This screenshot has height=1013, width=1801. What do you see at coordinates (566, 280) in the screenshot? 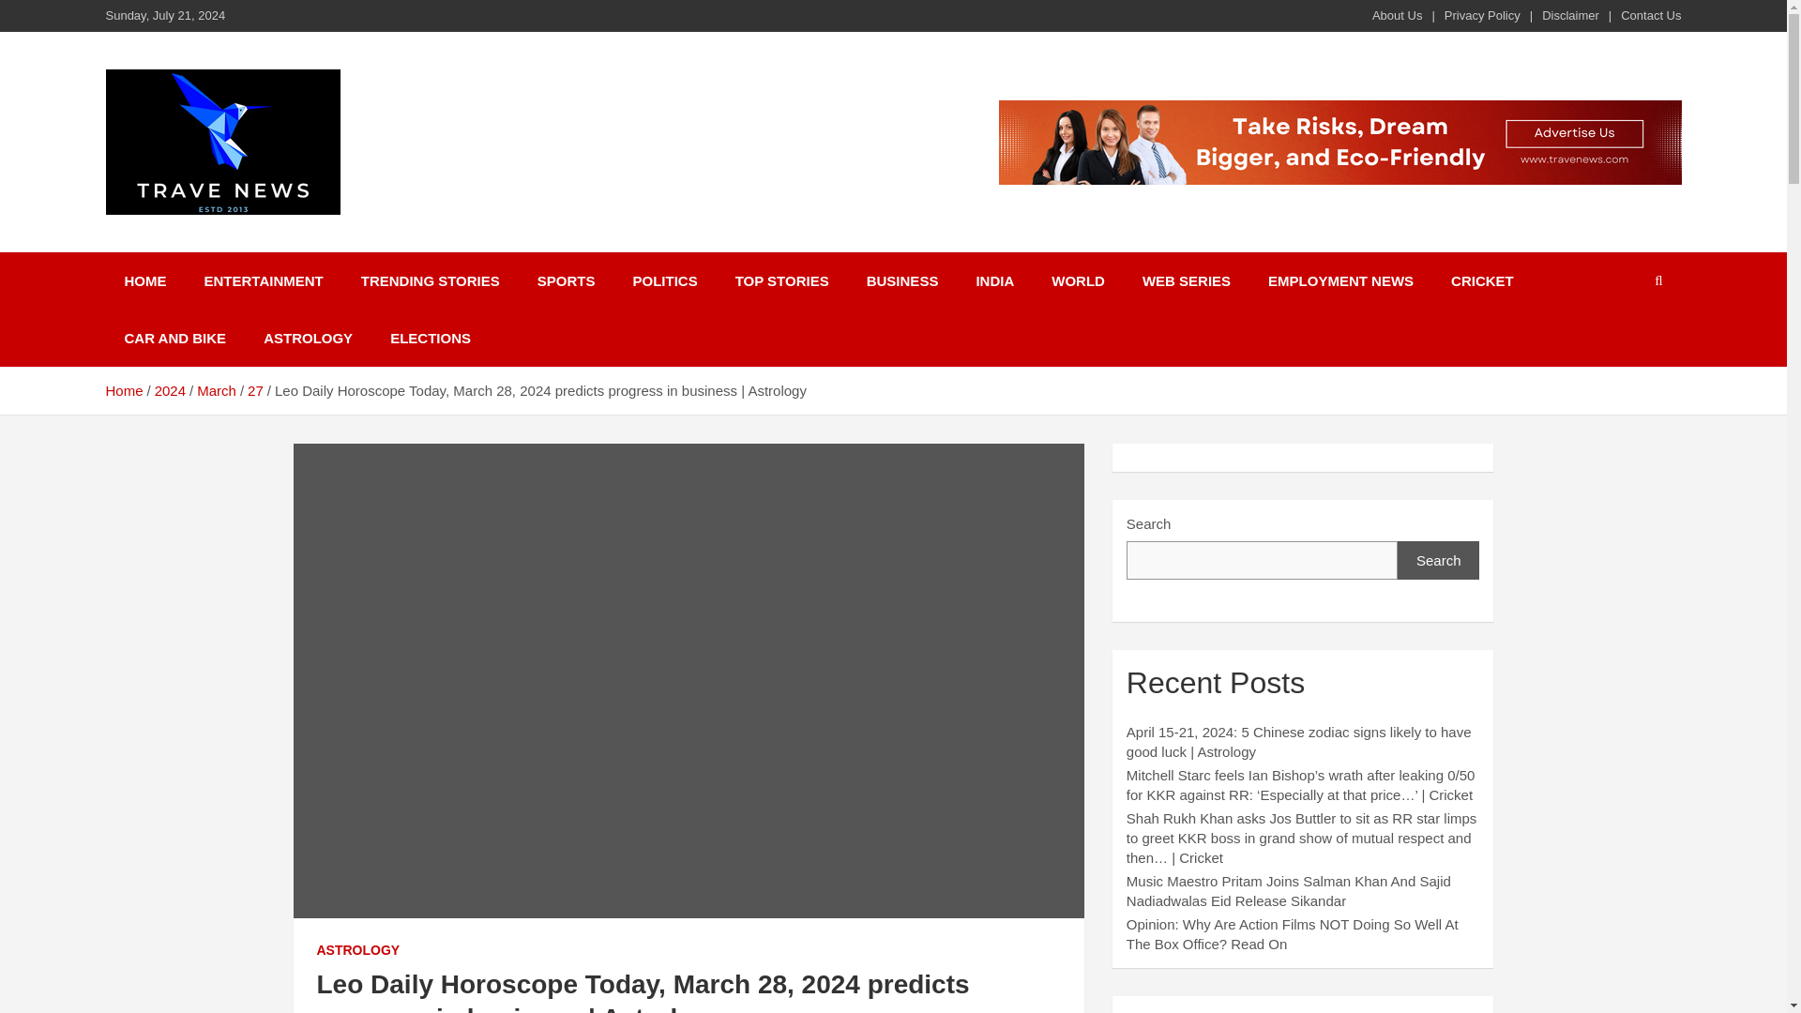
I see `SPORTS` at bounding box center [566, 280].